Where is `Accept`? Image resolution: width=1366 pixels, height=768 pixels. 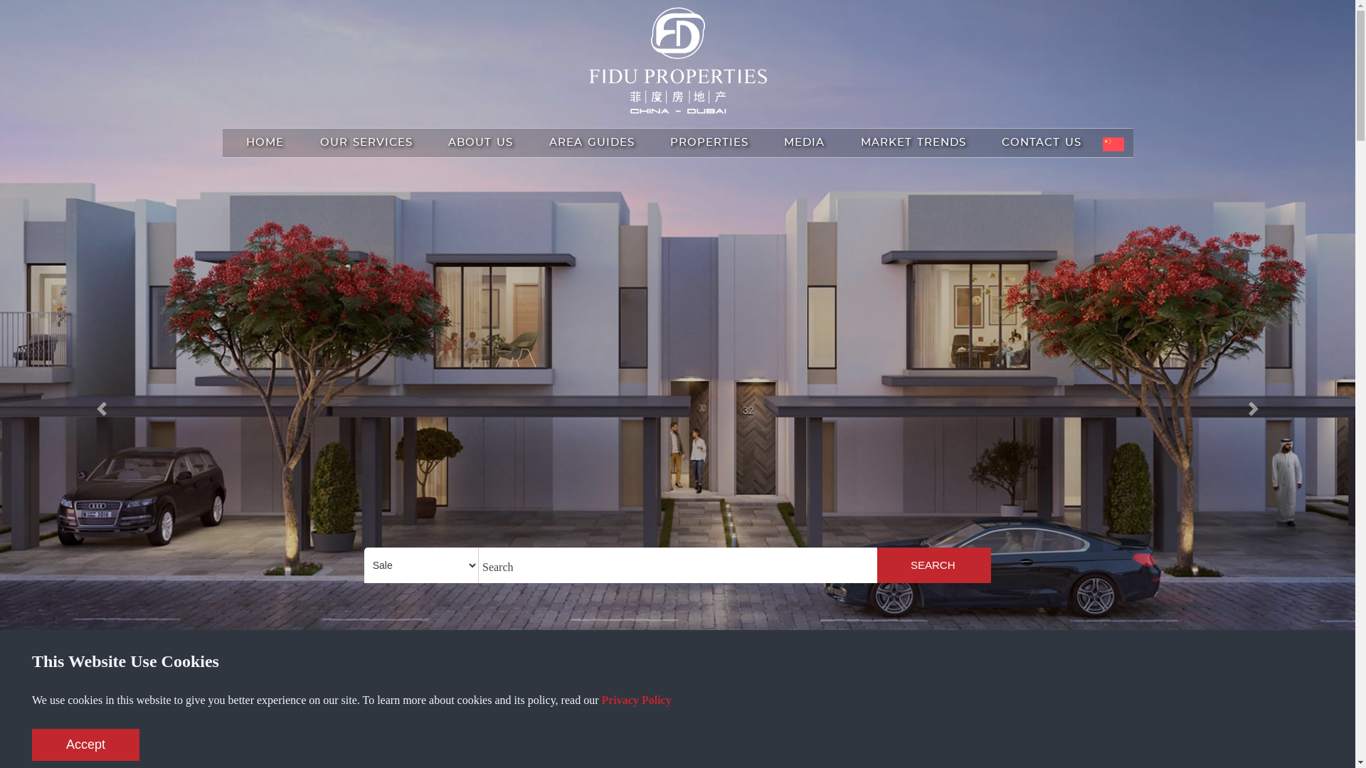
Accept is located at coordinates (85, 745).